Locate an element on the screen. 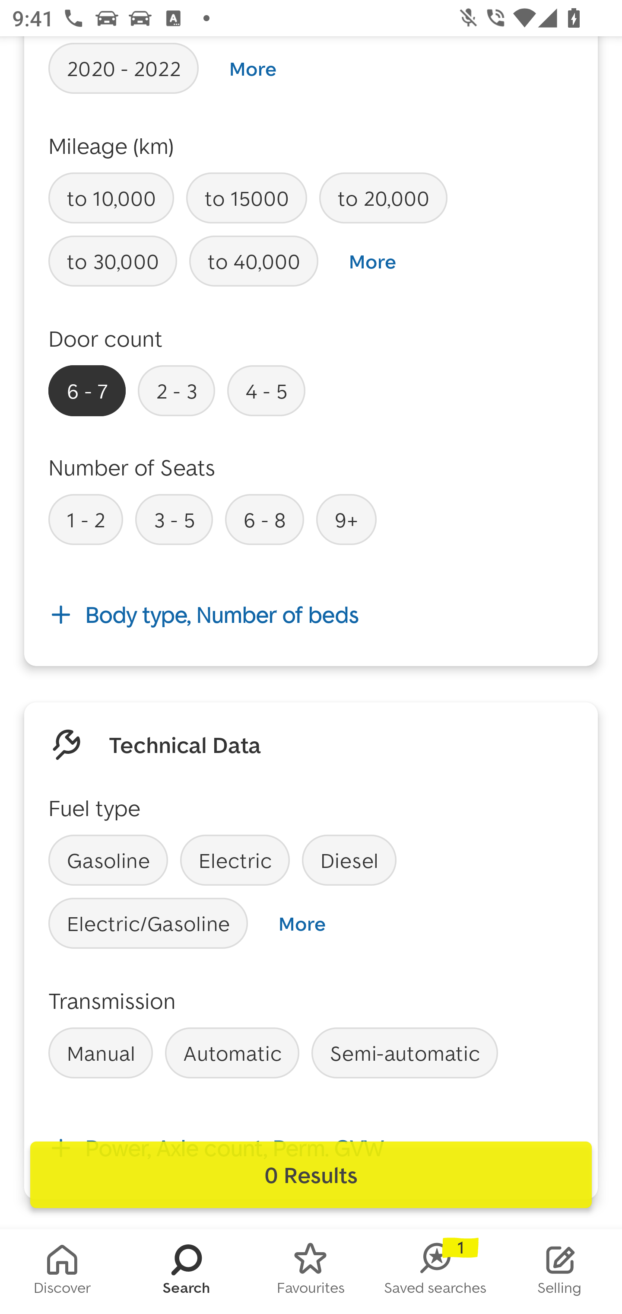 This screenshot has height=1314, width=622. More is located at coordinates (301, 923).